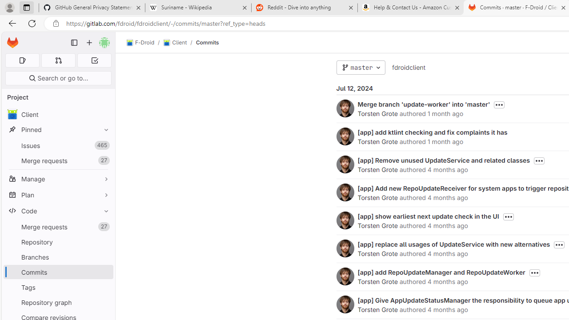  What do you see at coordinates (58, 227) in the screenshot?
I see `Merge requests27` at bounding box center [58, 227].